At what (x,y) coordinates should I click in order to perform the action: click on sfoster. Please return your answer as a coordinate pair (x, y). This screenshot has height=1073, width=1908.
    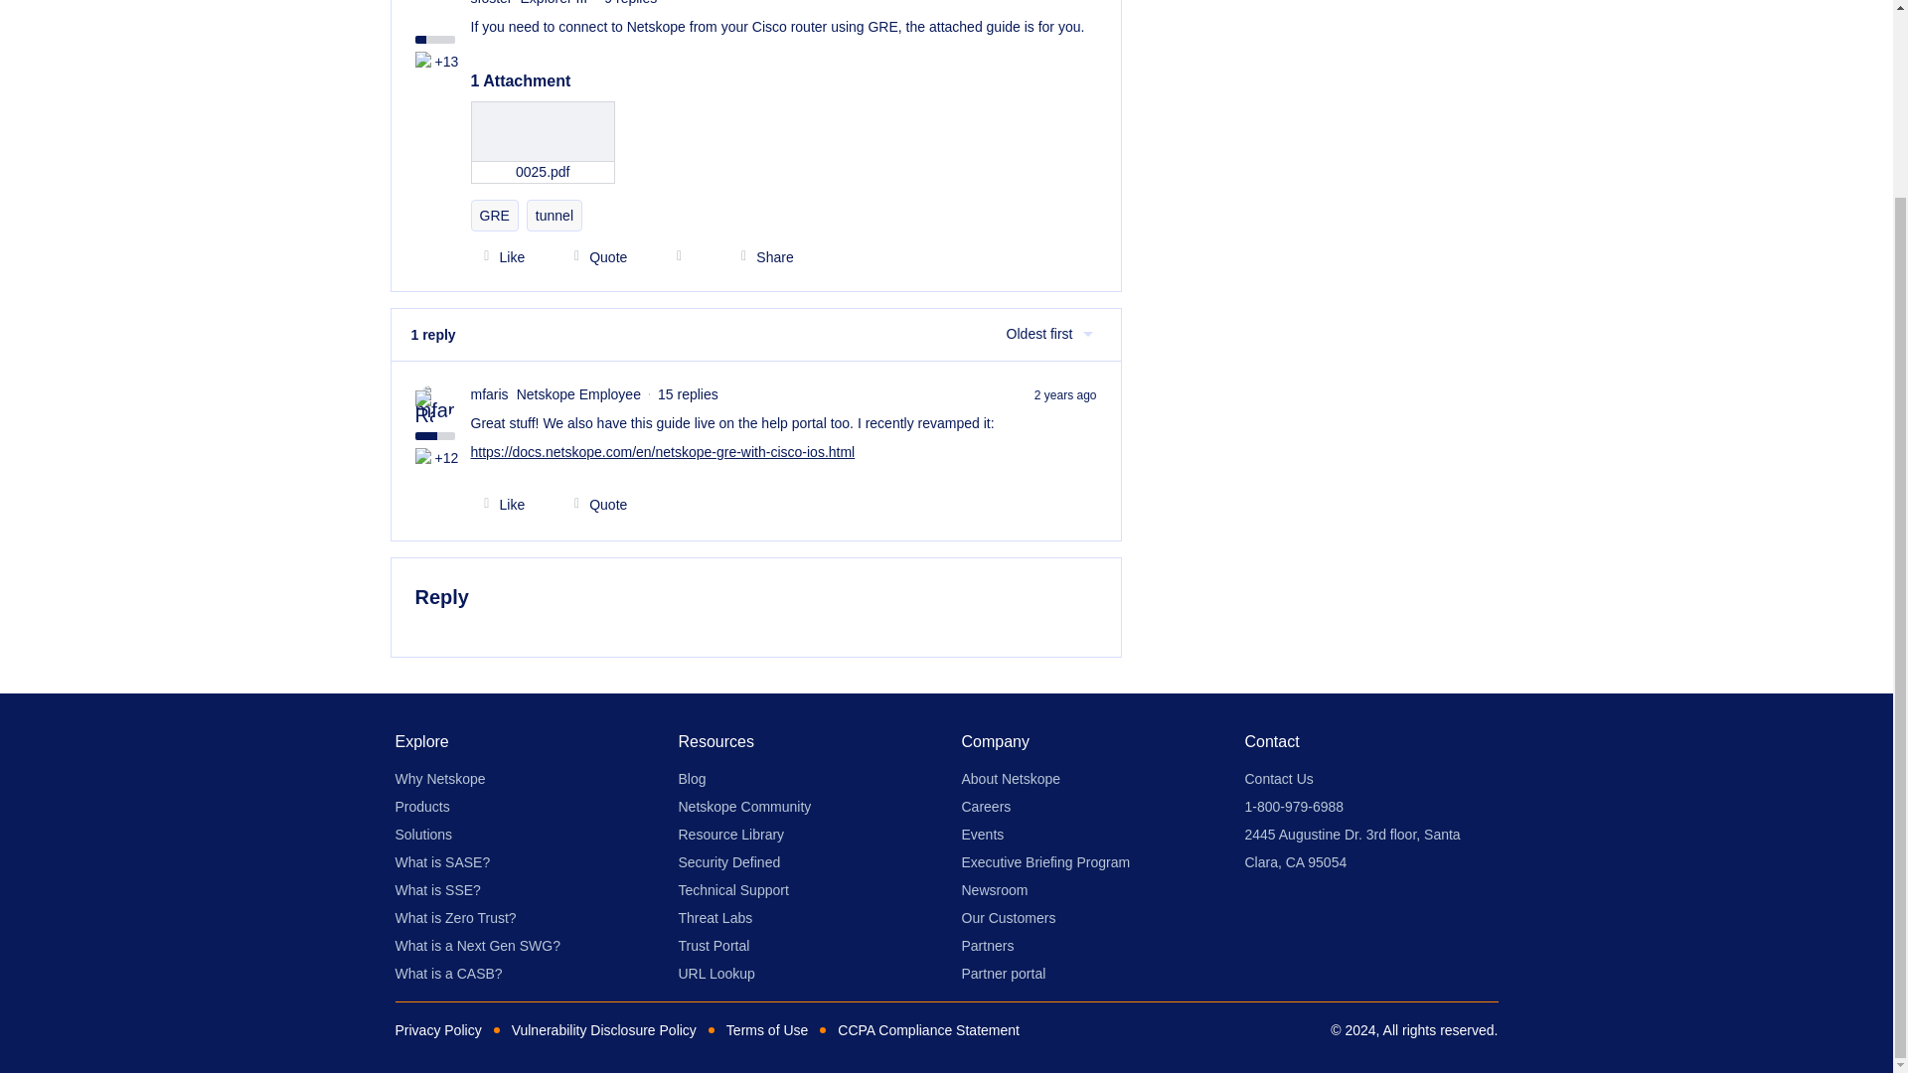
    Looking at the image, I should click on (492, 4).